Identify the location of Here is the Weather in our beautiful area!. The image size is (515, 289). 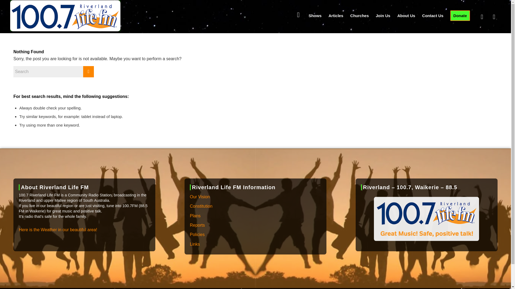
(58, 230).